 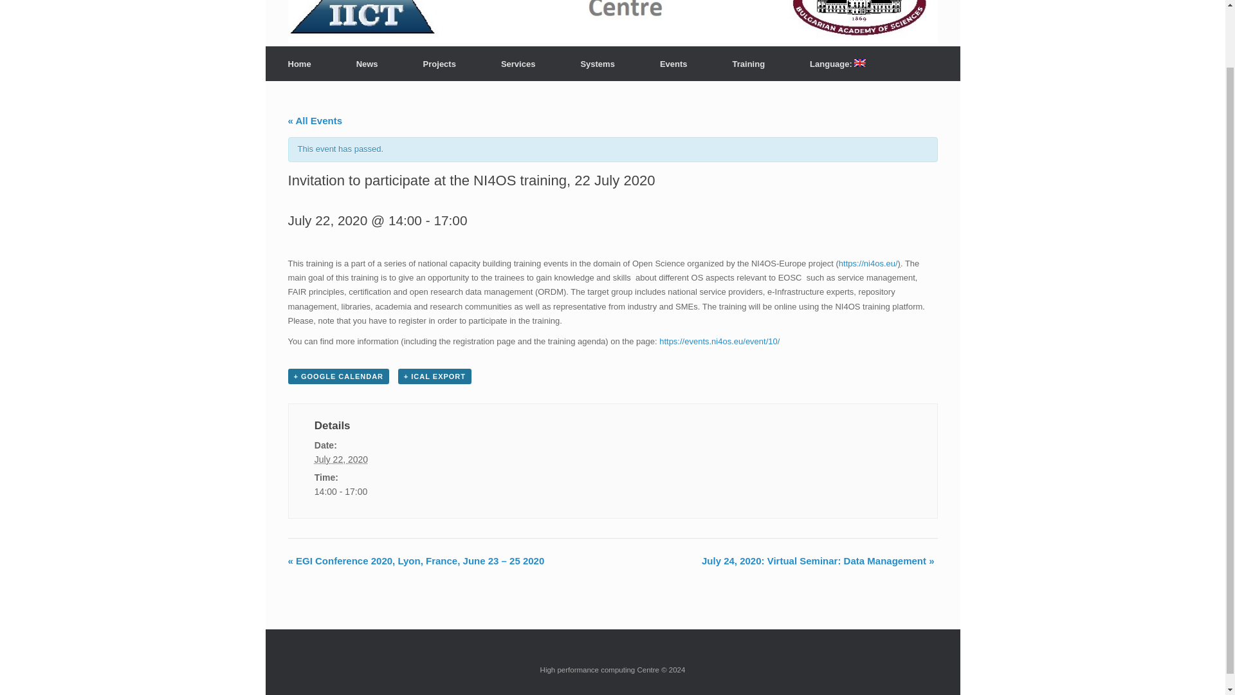 I want to click on Events, so click(x=673, y=64).